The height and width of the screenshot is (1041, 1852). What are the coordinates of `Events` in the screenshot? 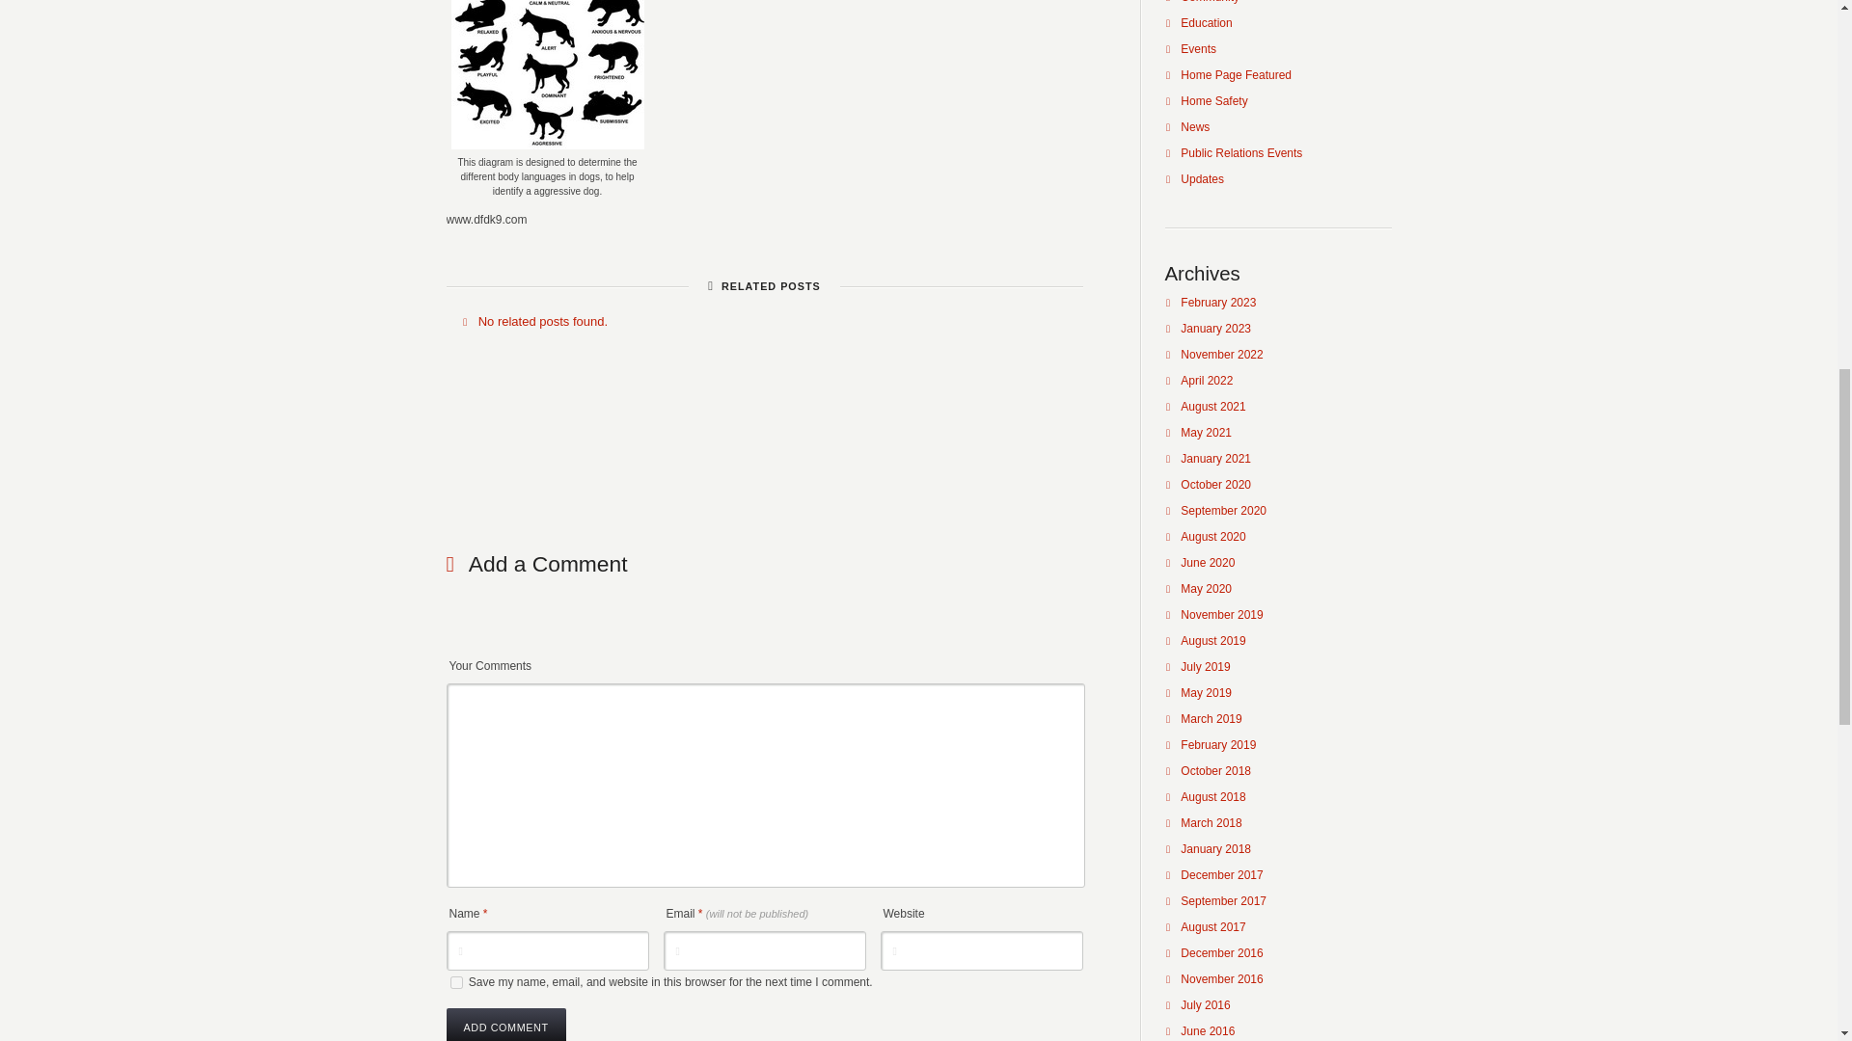 It's located at (1198, 49).